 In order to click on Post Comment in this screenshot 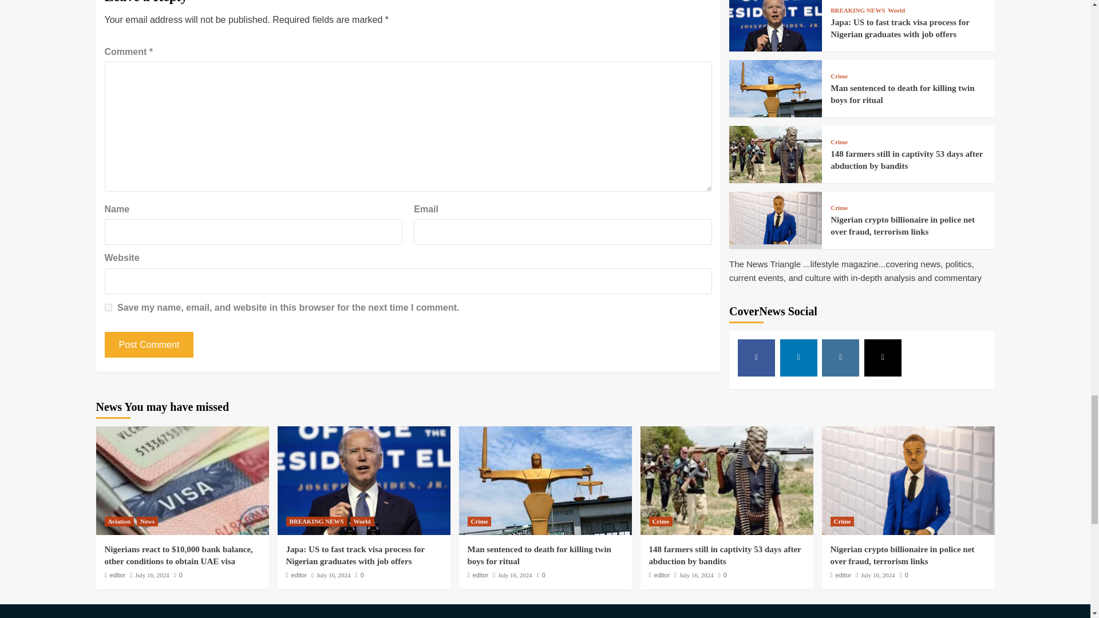, I will do `click(149, 344)`.